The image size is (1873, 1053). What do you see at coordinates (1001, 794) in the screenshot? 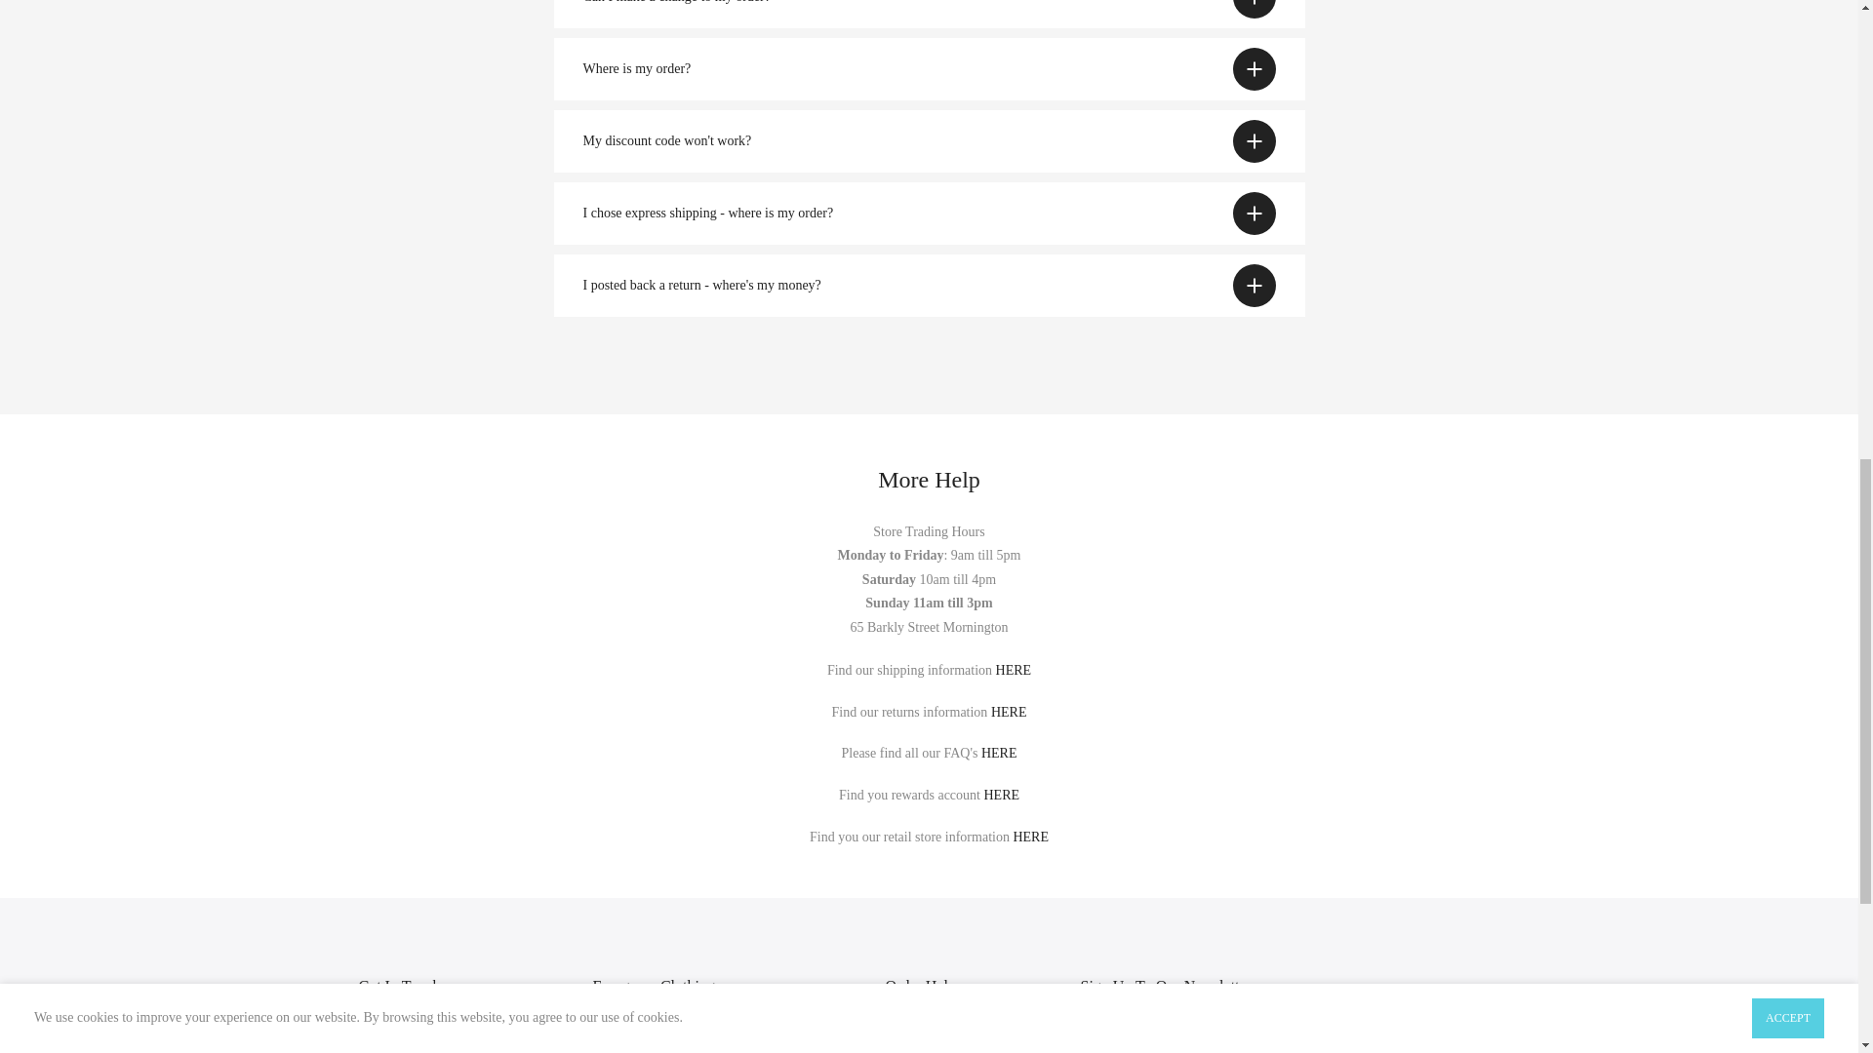
I see `Evergreen Rewards` at bounding box center [1001, 794].